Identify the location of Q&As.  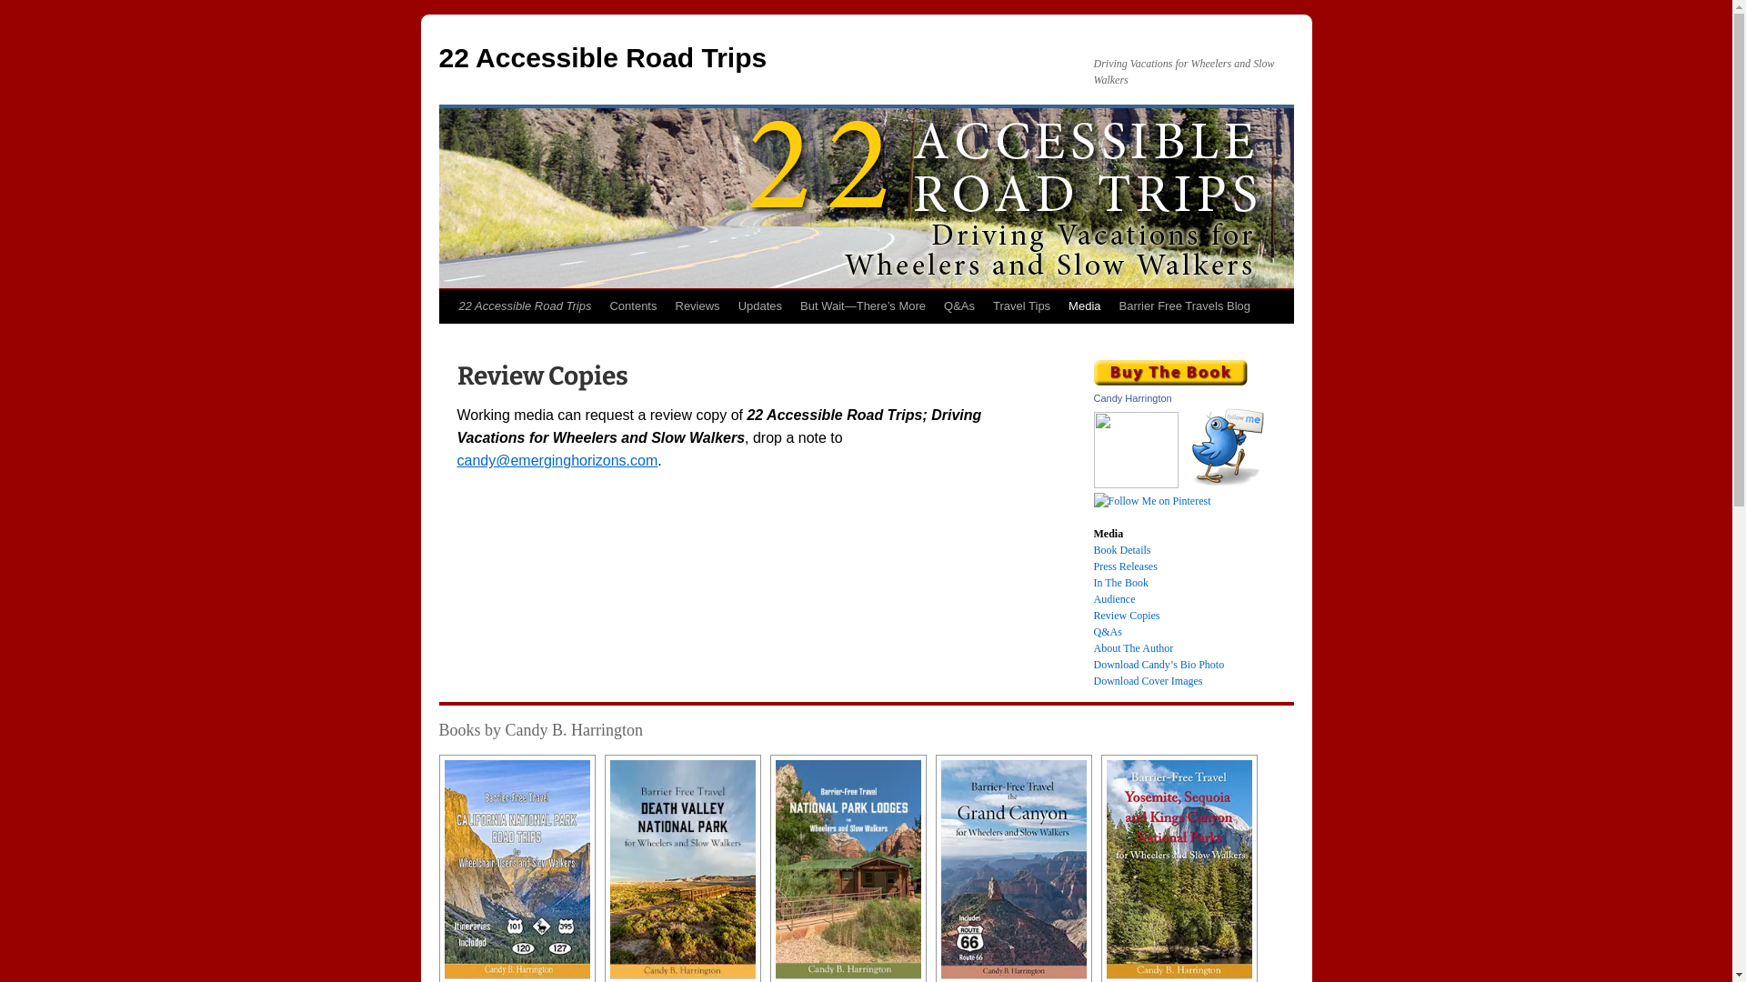
(959, 306).